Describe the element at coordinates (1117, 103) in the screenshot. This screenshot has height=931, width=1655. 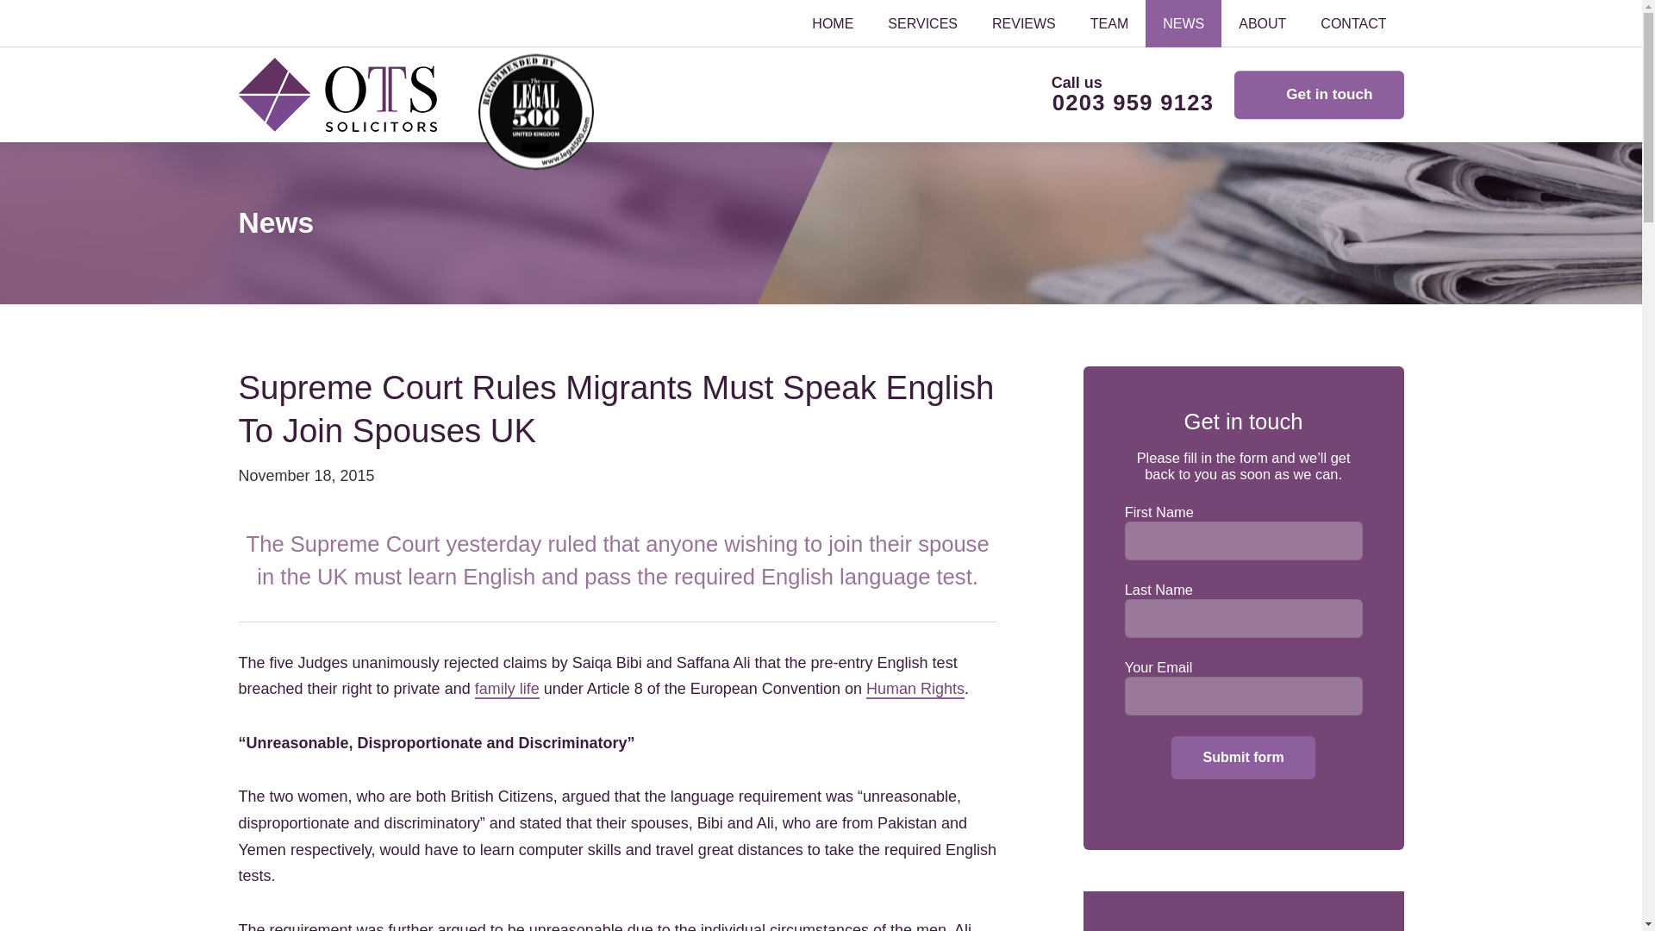
I see `0203 959 9123` at that location.